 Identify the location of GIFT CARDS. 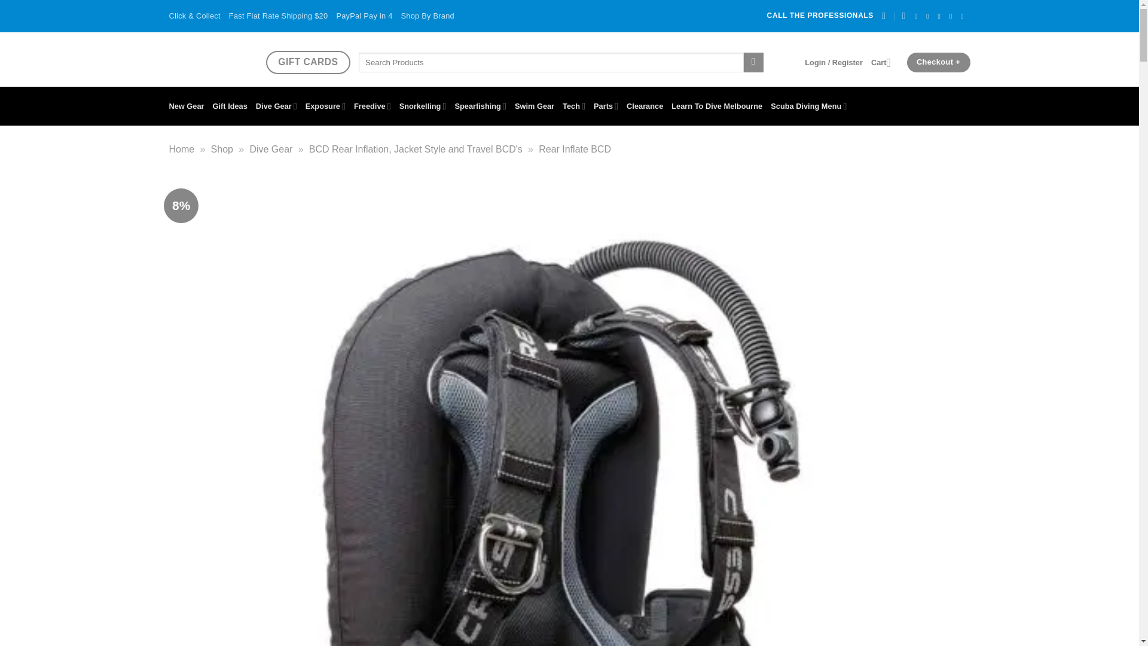
(307, 62).